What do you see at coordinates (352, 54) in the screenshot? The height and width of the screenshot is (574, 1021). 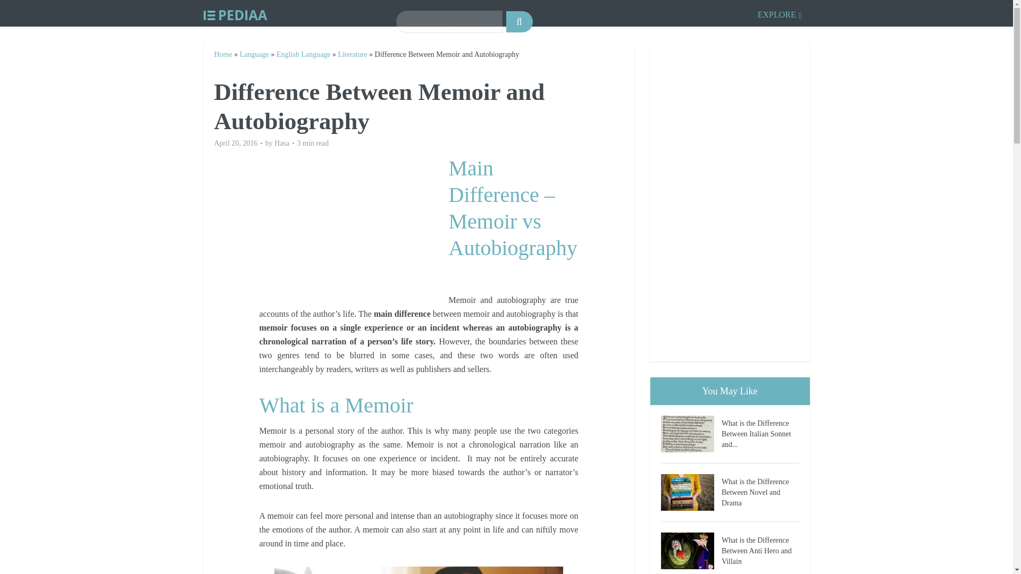 I see `Literature` at bounding box center [352, 54].